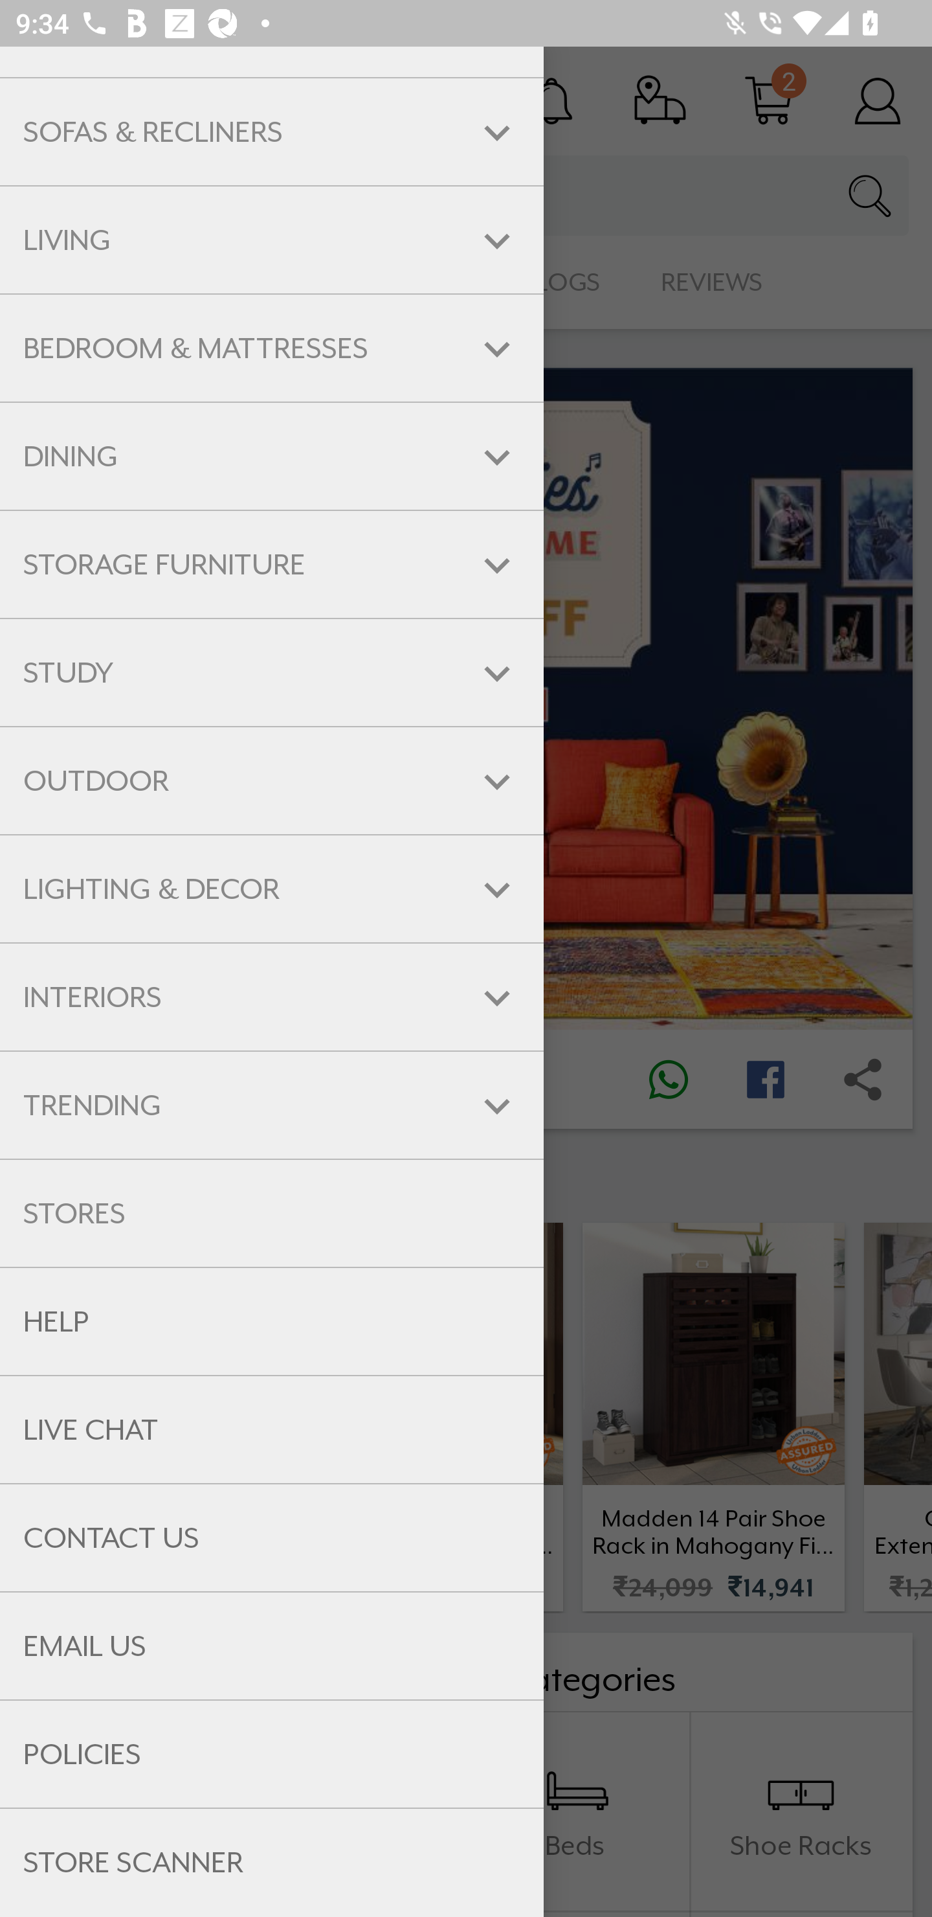 This screenshot has height=1917, width=932. What do you see at coordinates (272, 781) in the screenshot?
I see `OUTDOOR ` at bounding box center [272, 781].